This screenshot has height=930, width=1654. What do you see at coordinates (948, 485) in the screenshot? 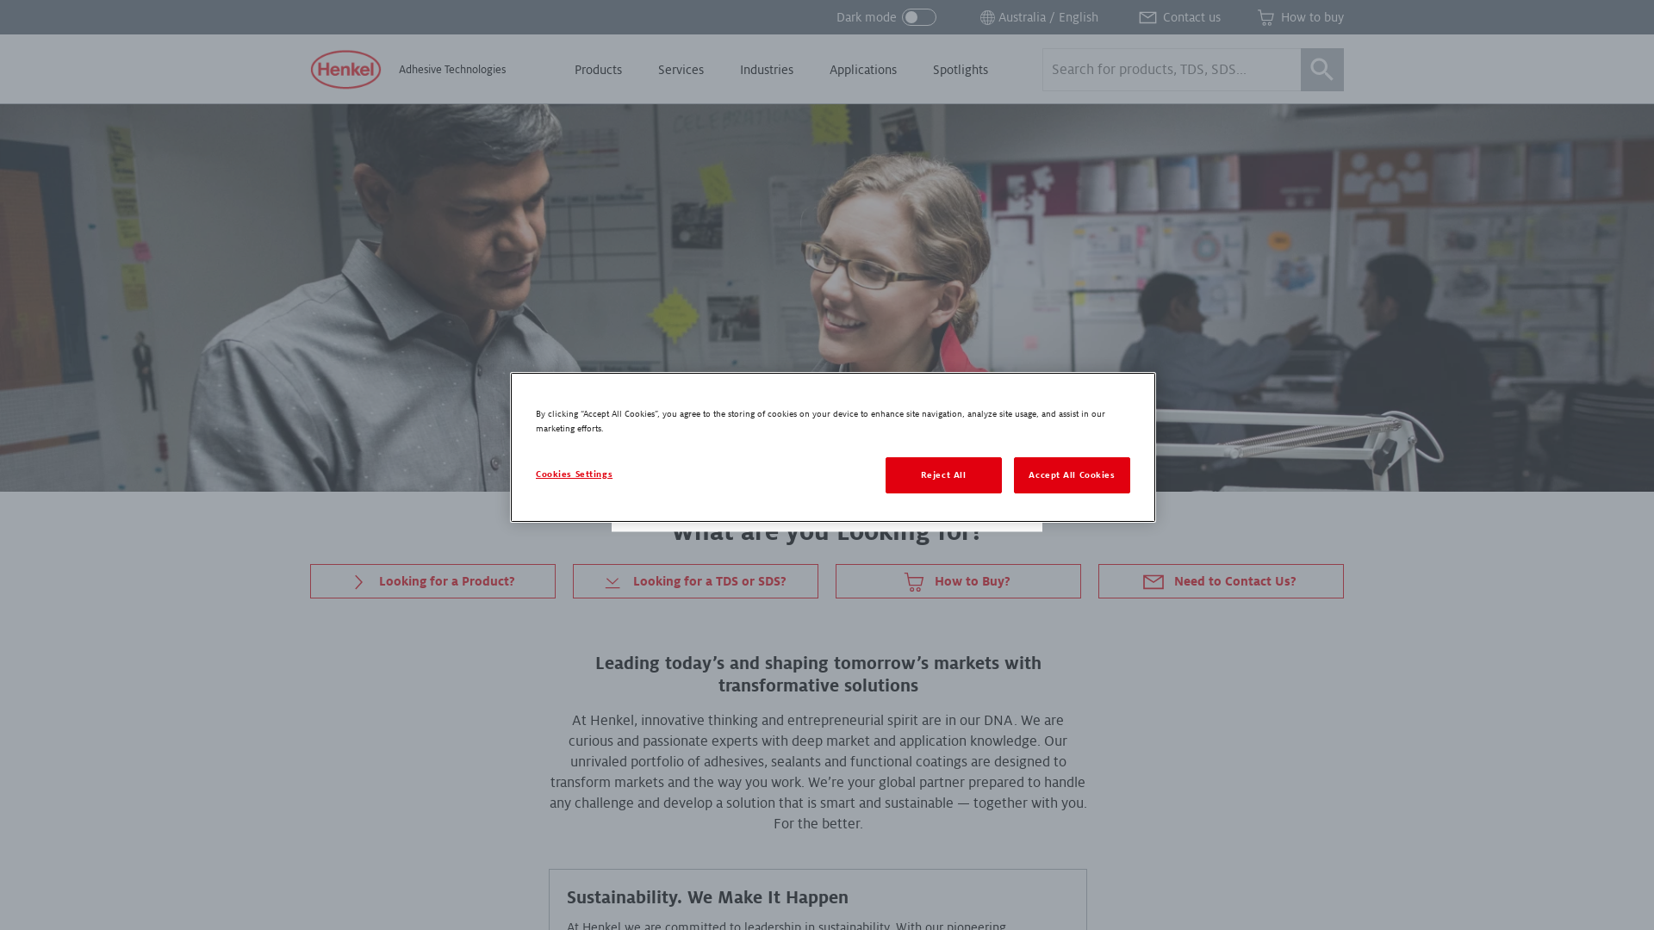
I see `Stay on Australia` at bounding box center [948, 485].